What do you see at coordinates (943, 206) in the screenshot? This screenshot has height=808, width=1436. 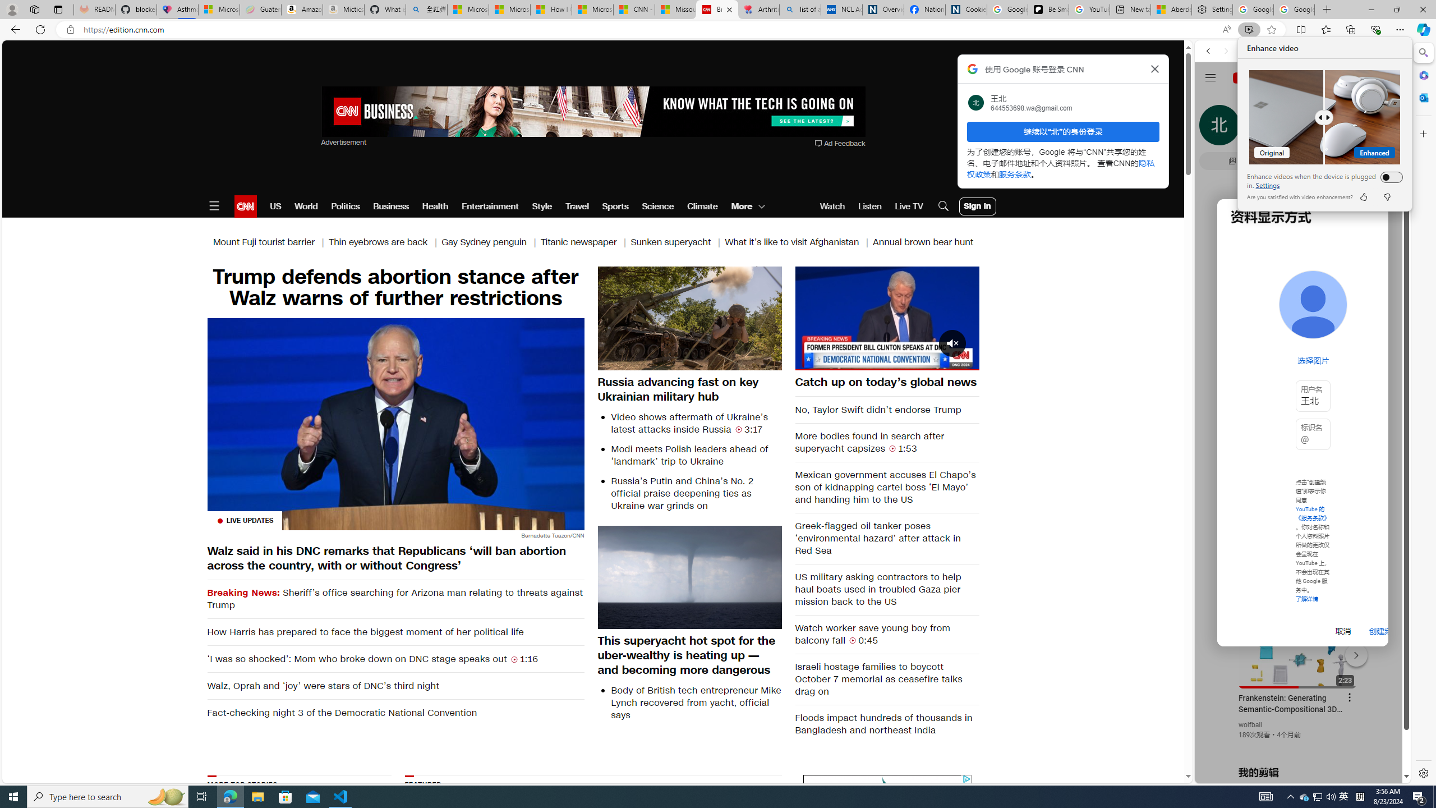 I see `Search Icon` at bounding box center [943, 206].